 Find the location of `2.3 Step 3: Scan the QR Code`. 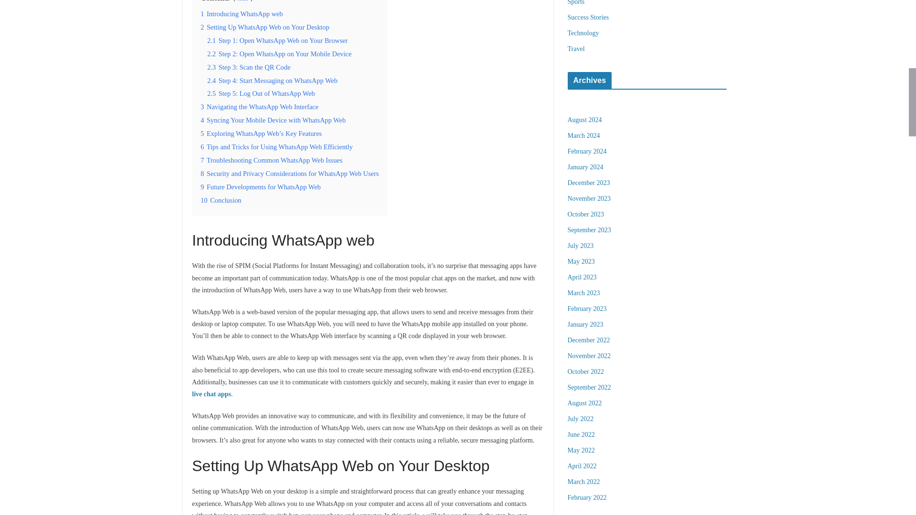

2.3 Step 3: Scan the QR Code is located at coordinates (248, 67).